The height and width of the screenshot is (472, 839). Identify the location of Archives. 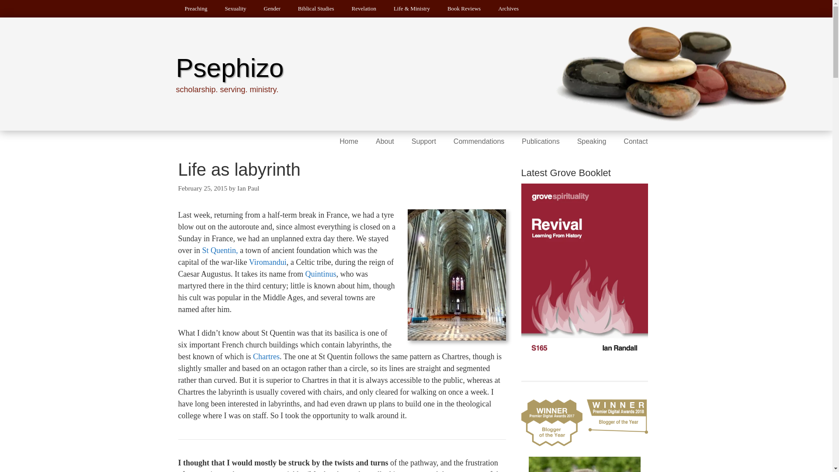
(508, 9).